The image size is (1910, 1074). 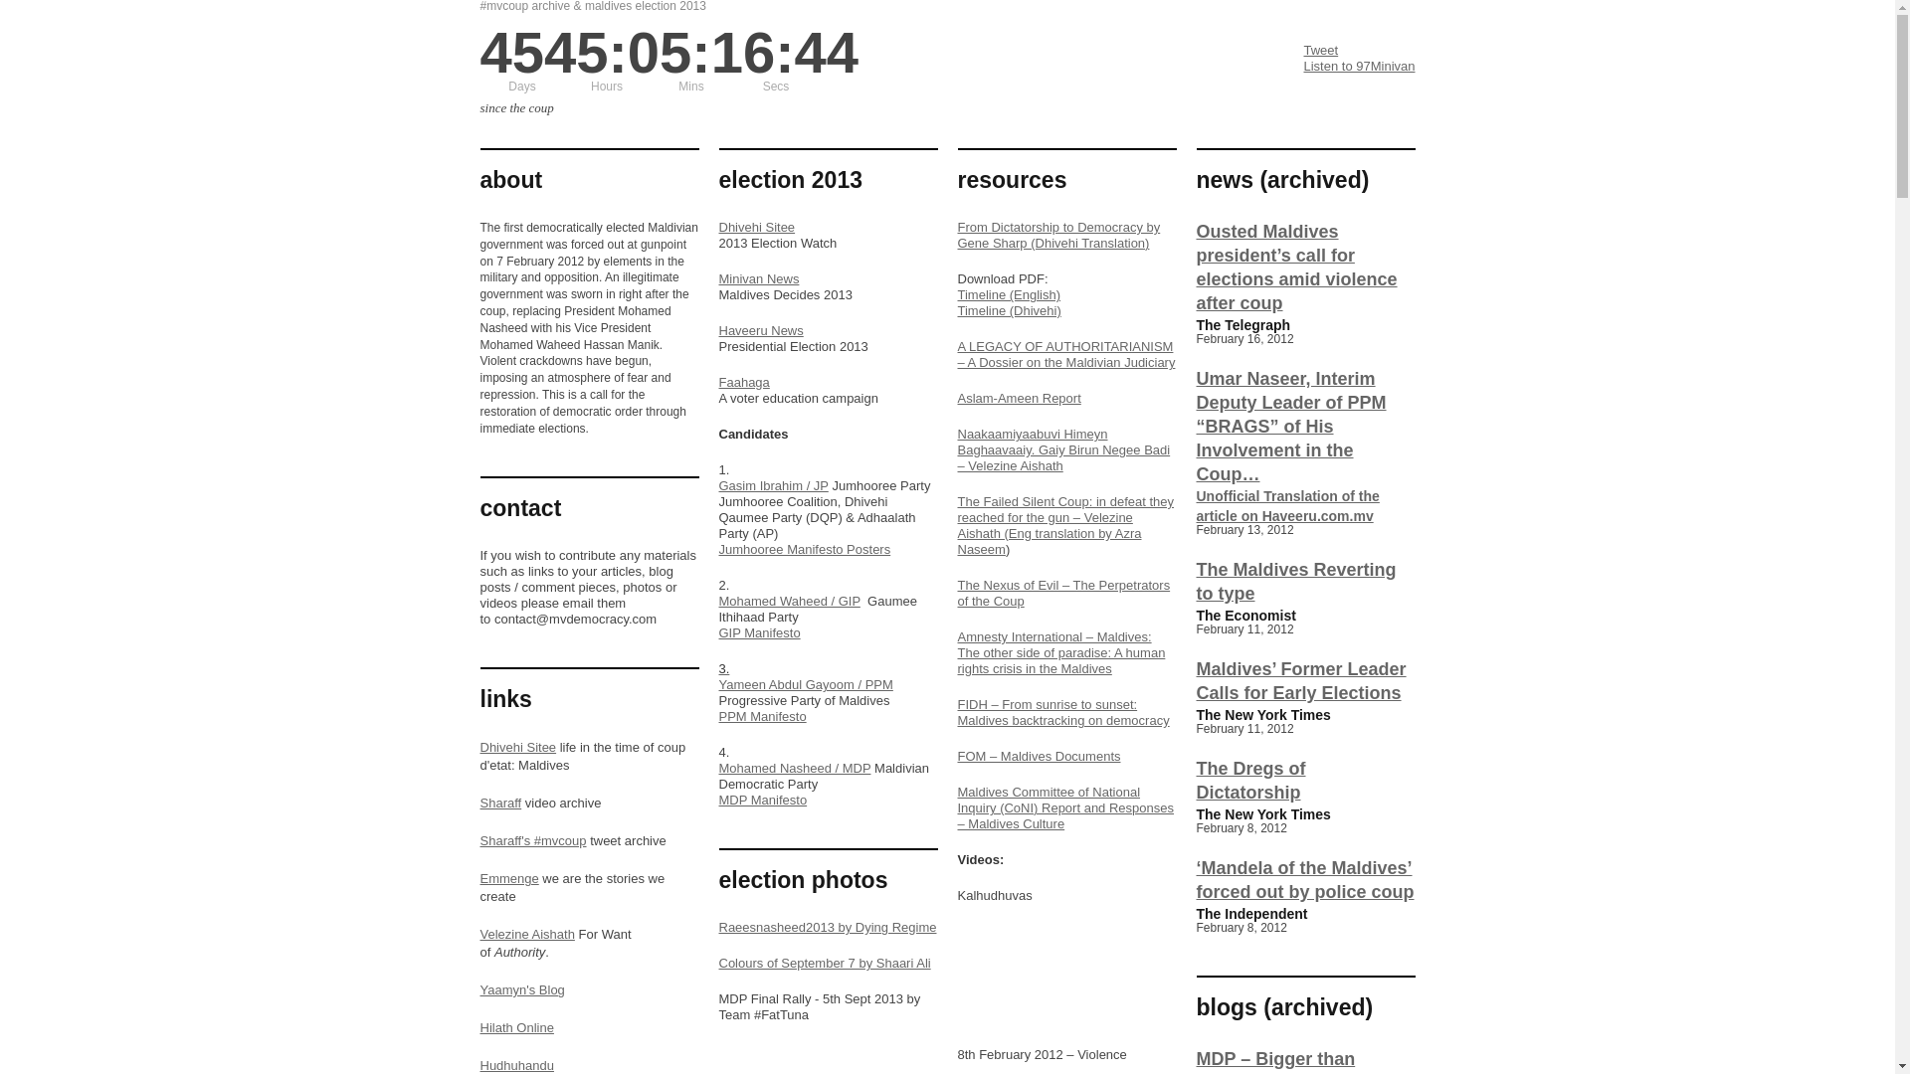 I want to click on Emmenge, so click(x=508, y=878).